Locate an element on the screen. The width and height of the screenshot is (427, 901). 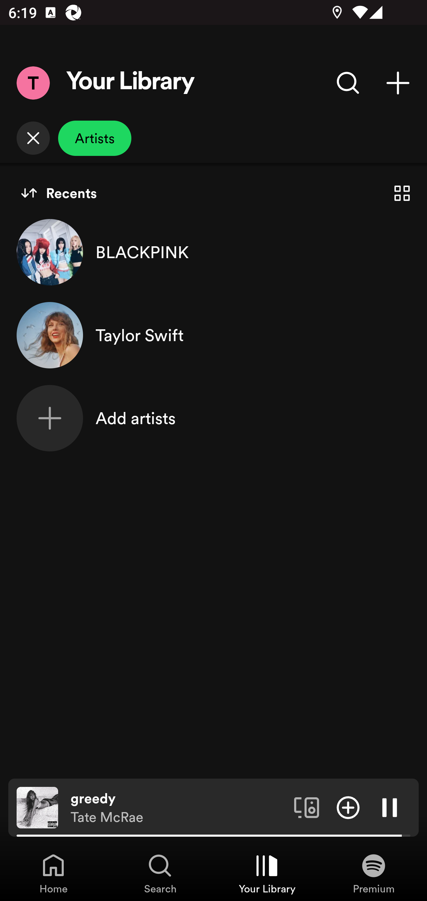
Artists, show only artists. is located at coordinates (95, 138).